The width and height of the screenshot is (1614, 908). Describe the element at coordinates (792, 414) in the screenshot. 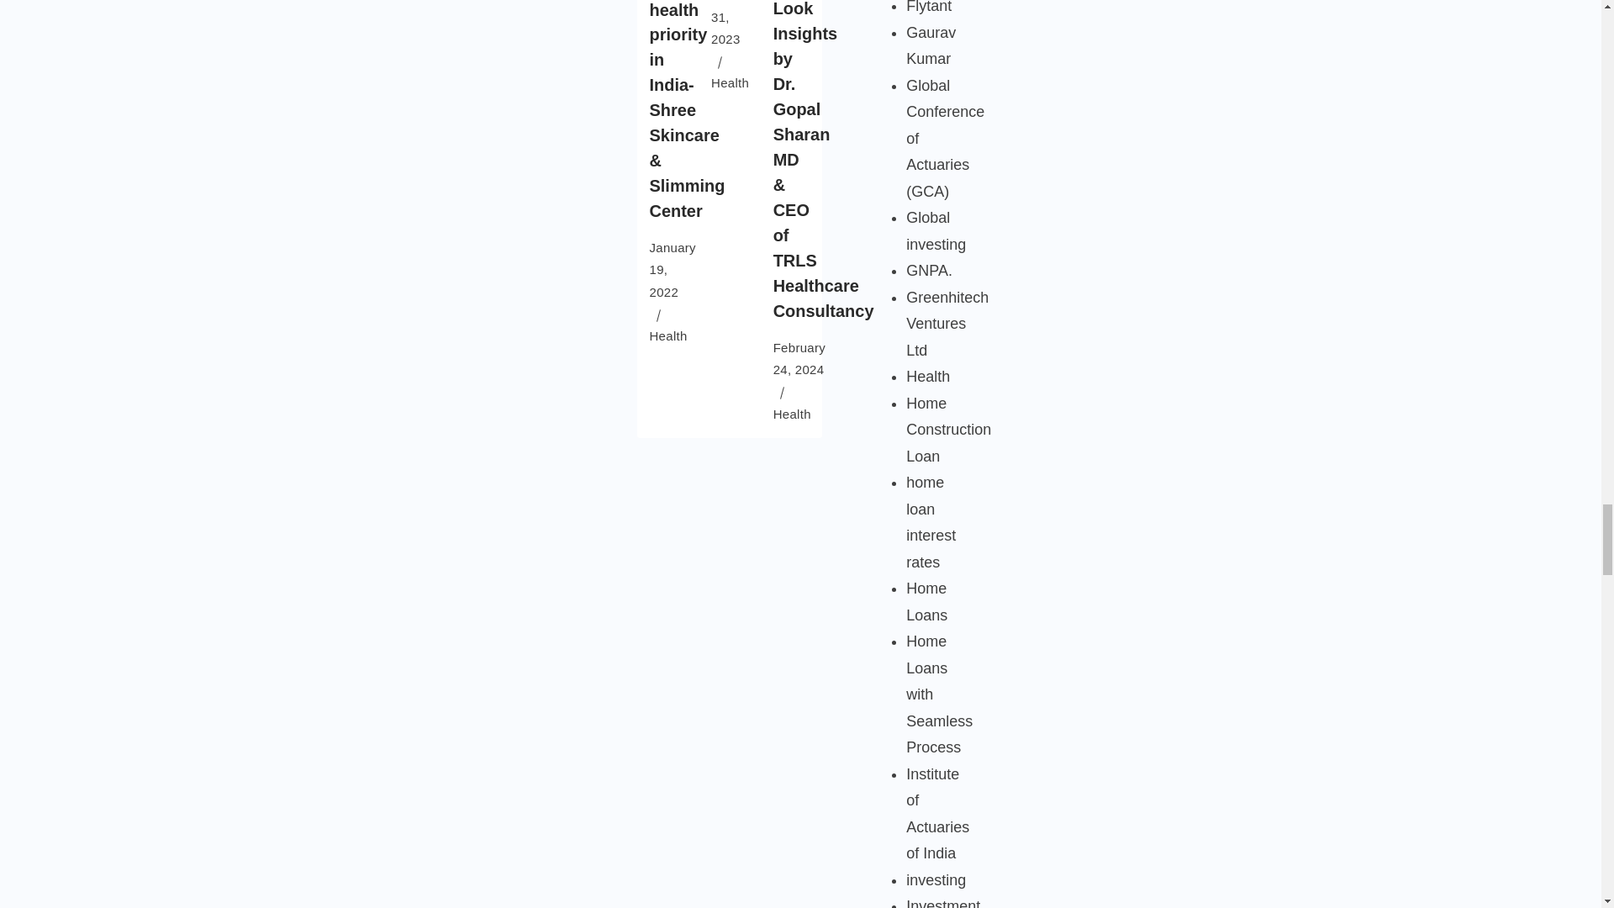

I see `Health` at that location.